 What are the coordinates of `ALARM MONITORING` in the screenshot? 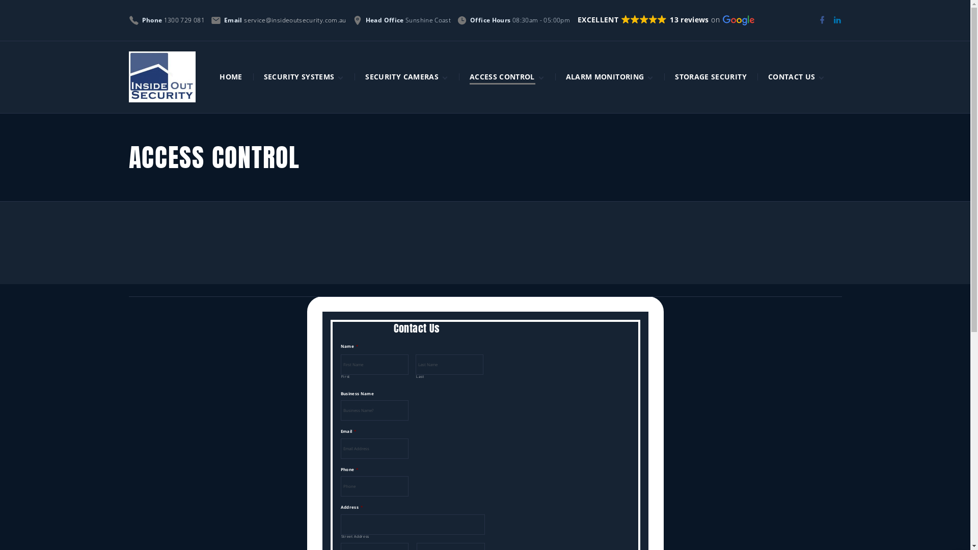 It's located at (605, 76).